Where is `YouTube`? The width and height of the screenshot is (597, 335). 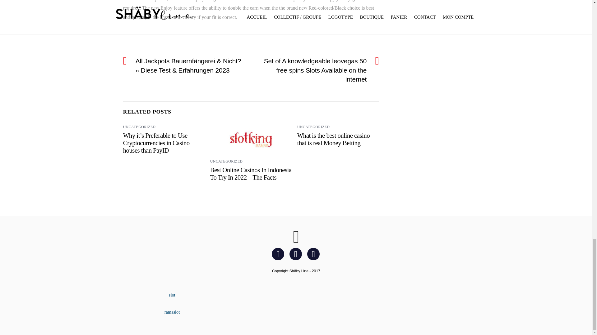
YouTube is located at coordinates (314, 254).